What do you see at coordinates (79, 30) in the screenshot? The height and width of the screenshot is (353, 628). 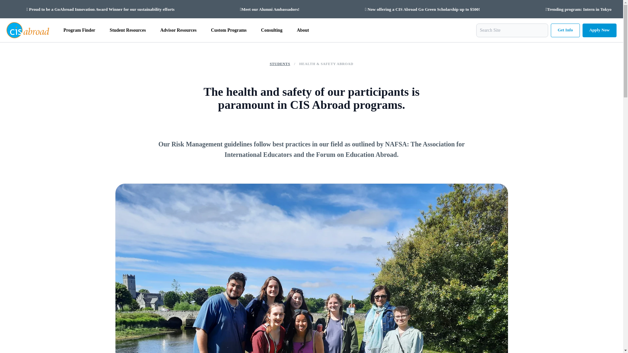 I see `Program Finder` at bounding box center [79, 30].